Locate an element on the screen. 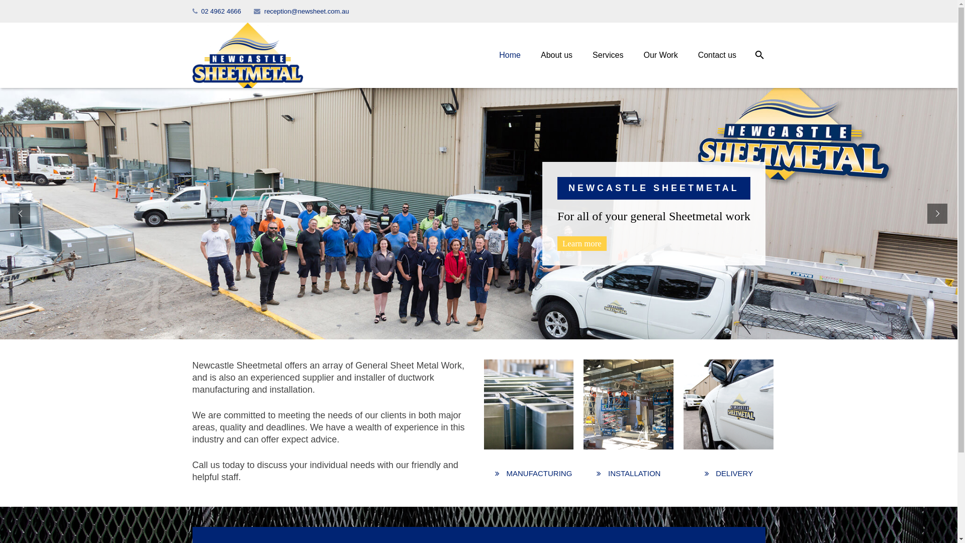 The width and height of the screenshot is (965, 543). INSTALLATION is located at coordinates (629, 474).